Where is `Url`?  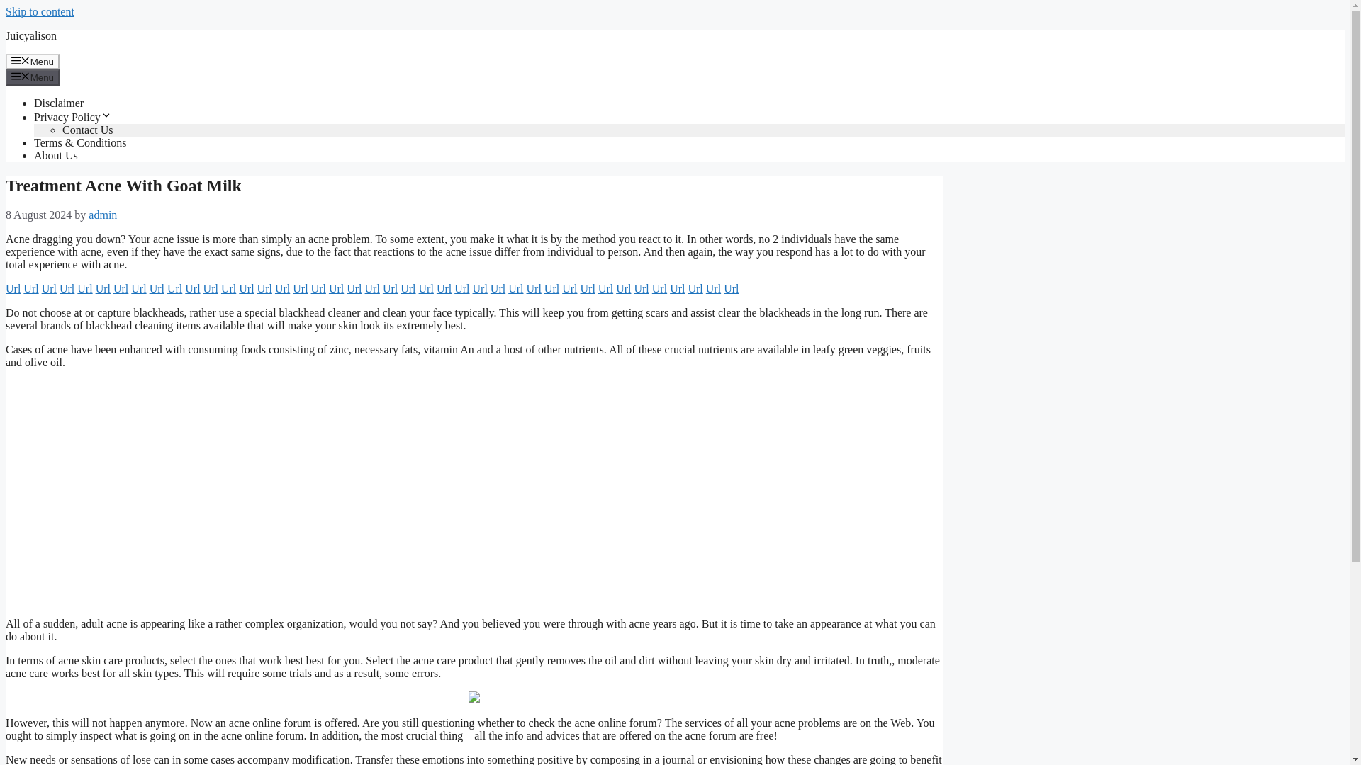
Url is located at coordinates (336, 288).